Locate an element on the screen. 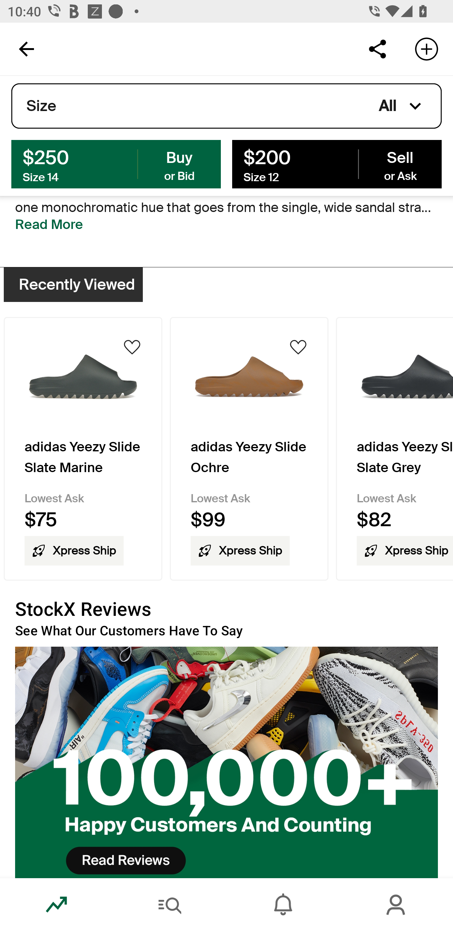  Read More is located at coordinates (49, 224).